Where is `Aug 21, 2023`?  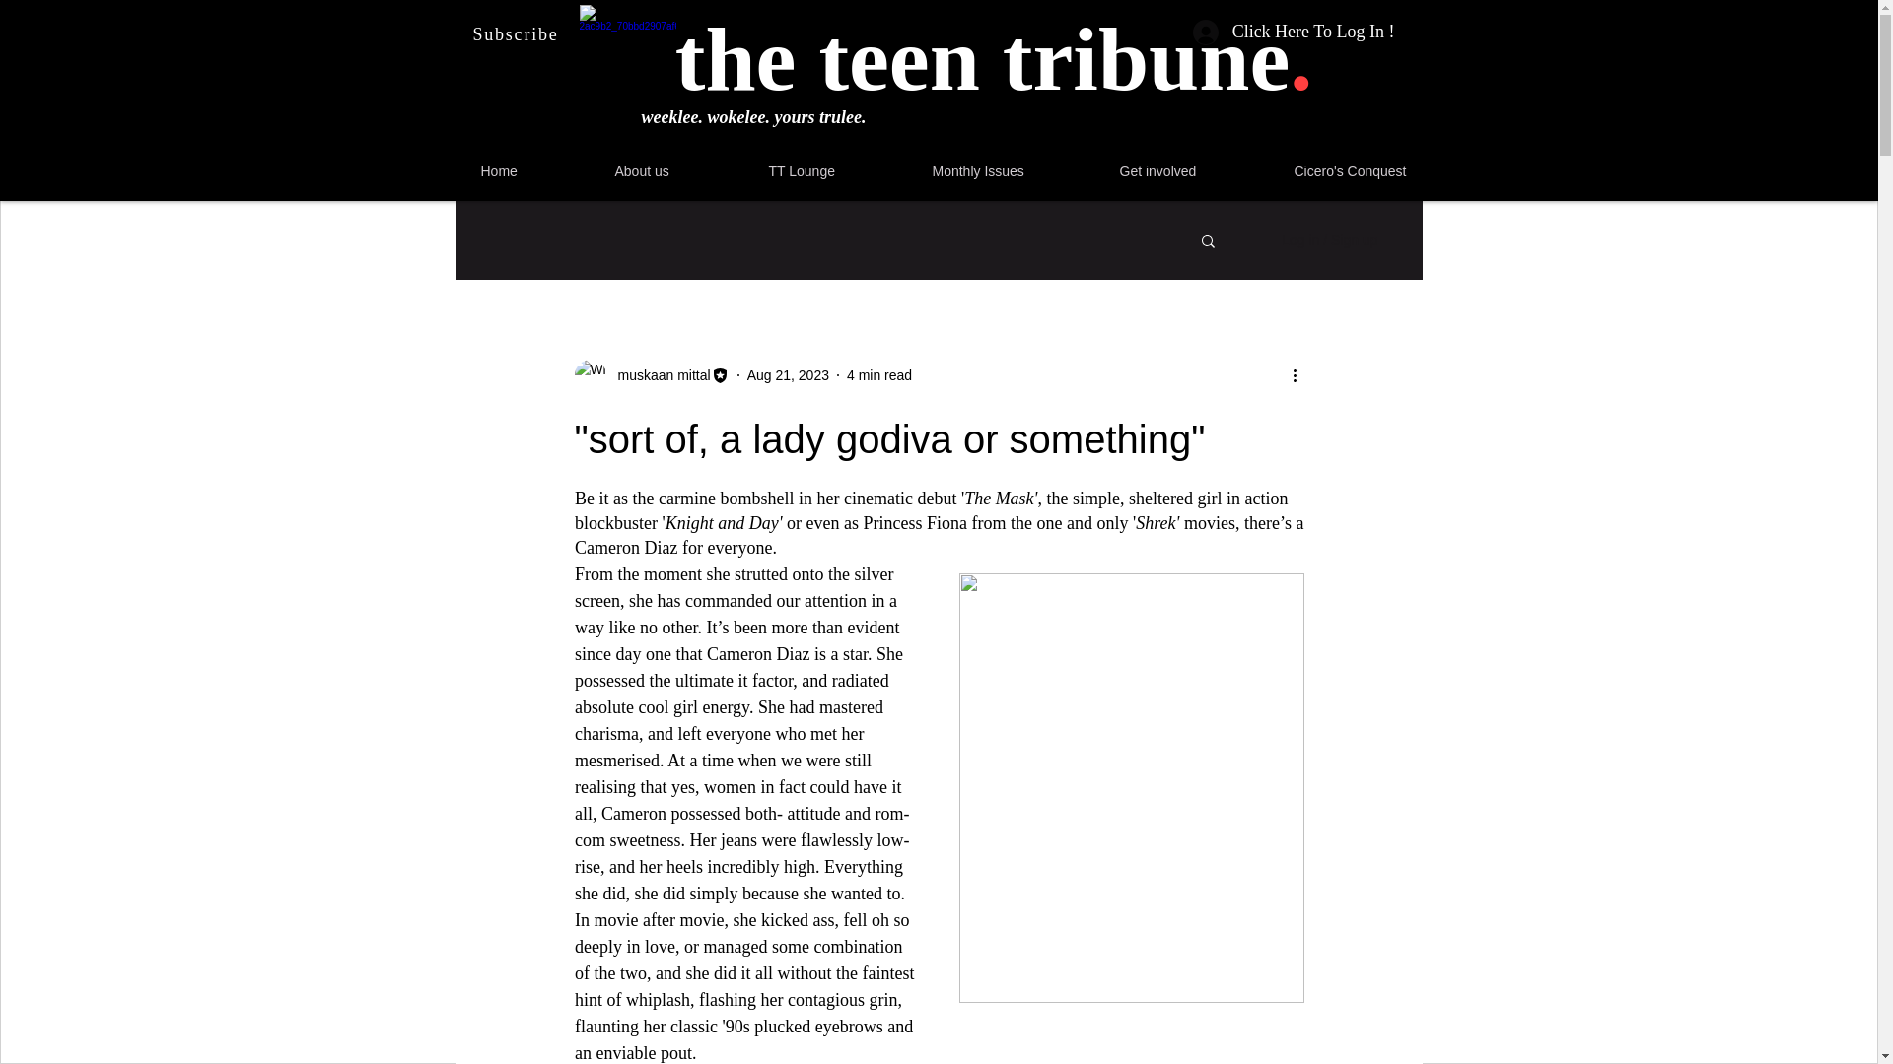 Aug 21, 2023 is located at coordinates (788, 373).